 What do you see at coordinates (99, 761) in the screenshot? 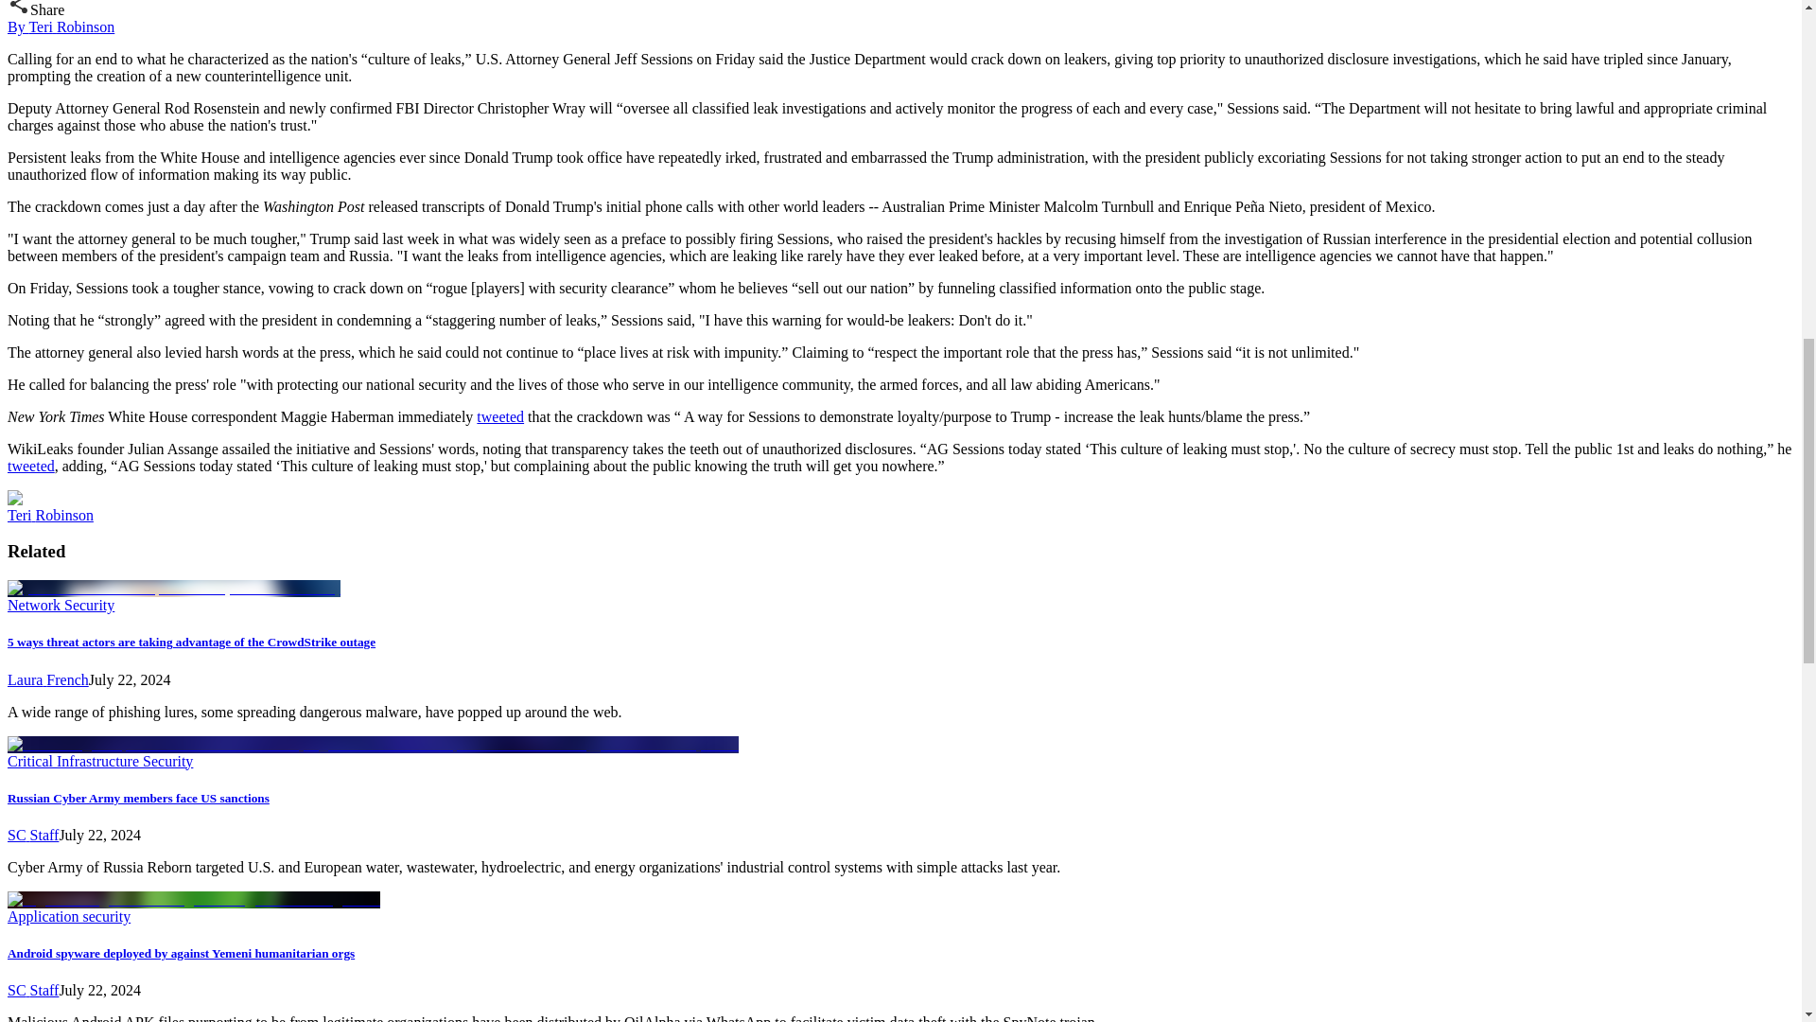
I see `Critical Infrastructure Security` at bounding box center [99, 761].